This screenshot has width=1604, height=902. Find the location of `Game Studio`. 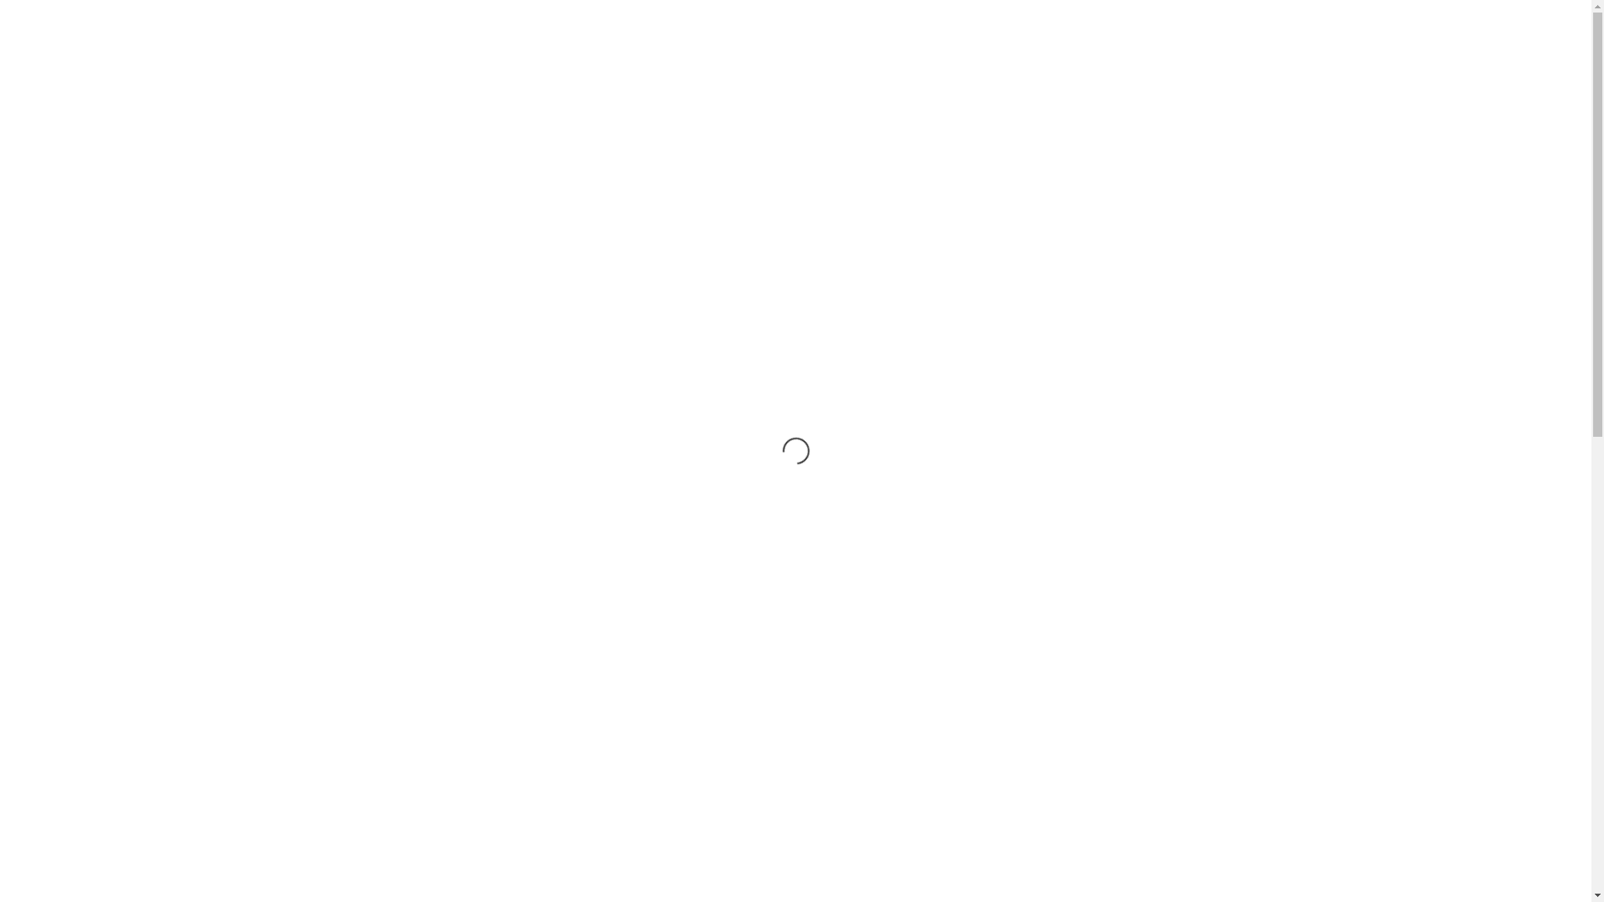

Game Studio is located at coordinates (620, 246).